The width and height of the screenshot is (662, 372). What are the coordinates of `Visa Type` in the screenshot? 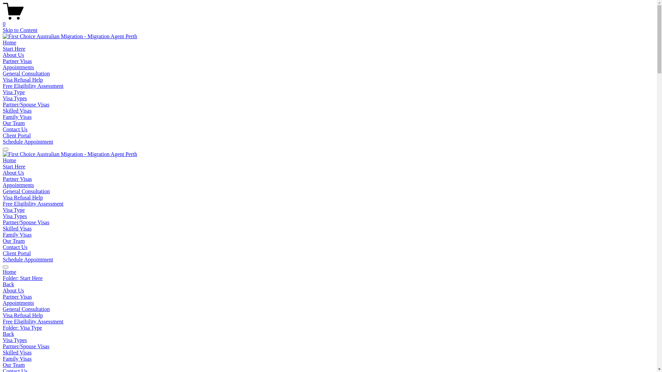 It's located at (14, 92).